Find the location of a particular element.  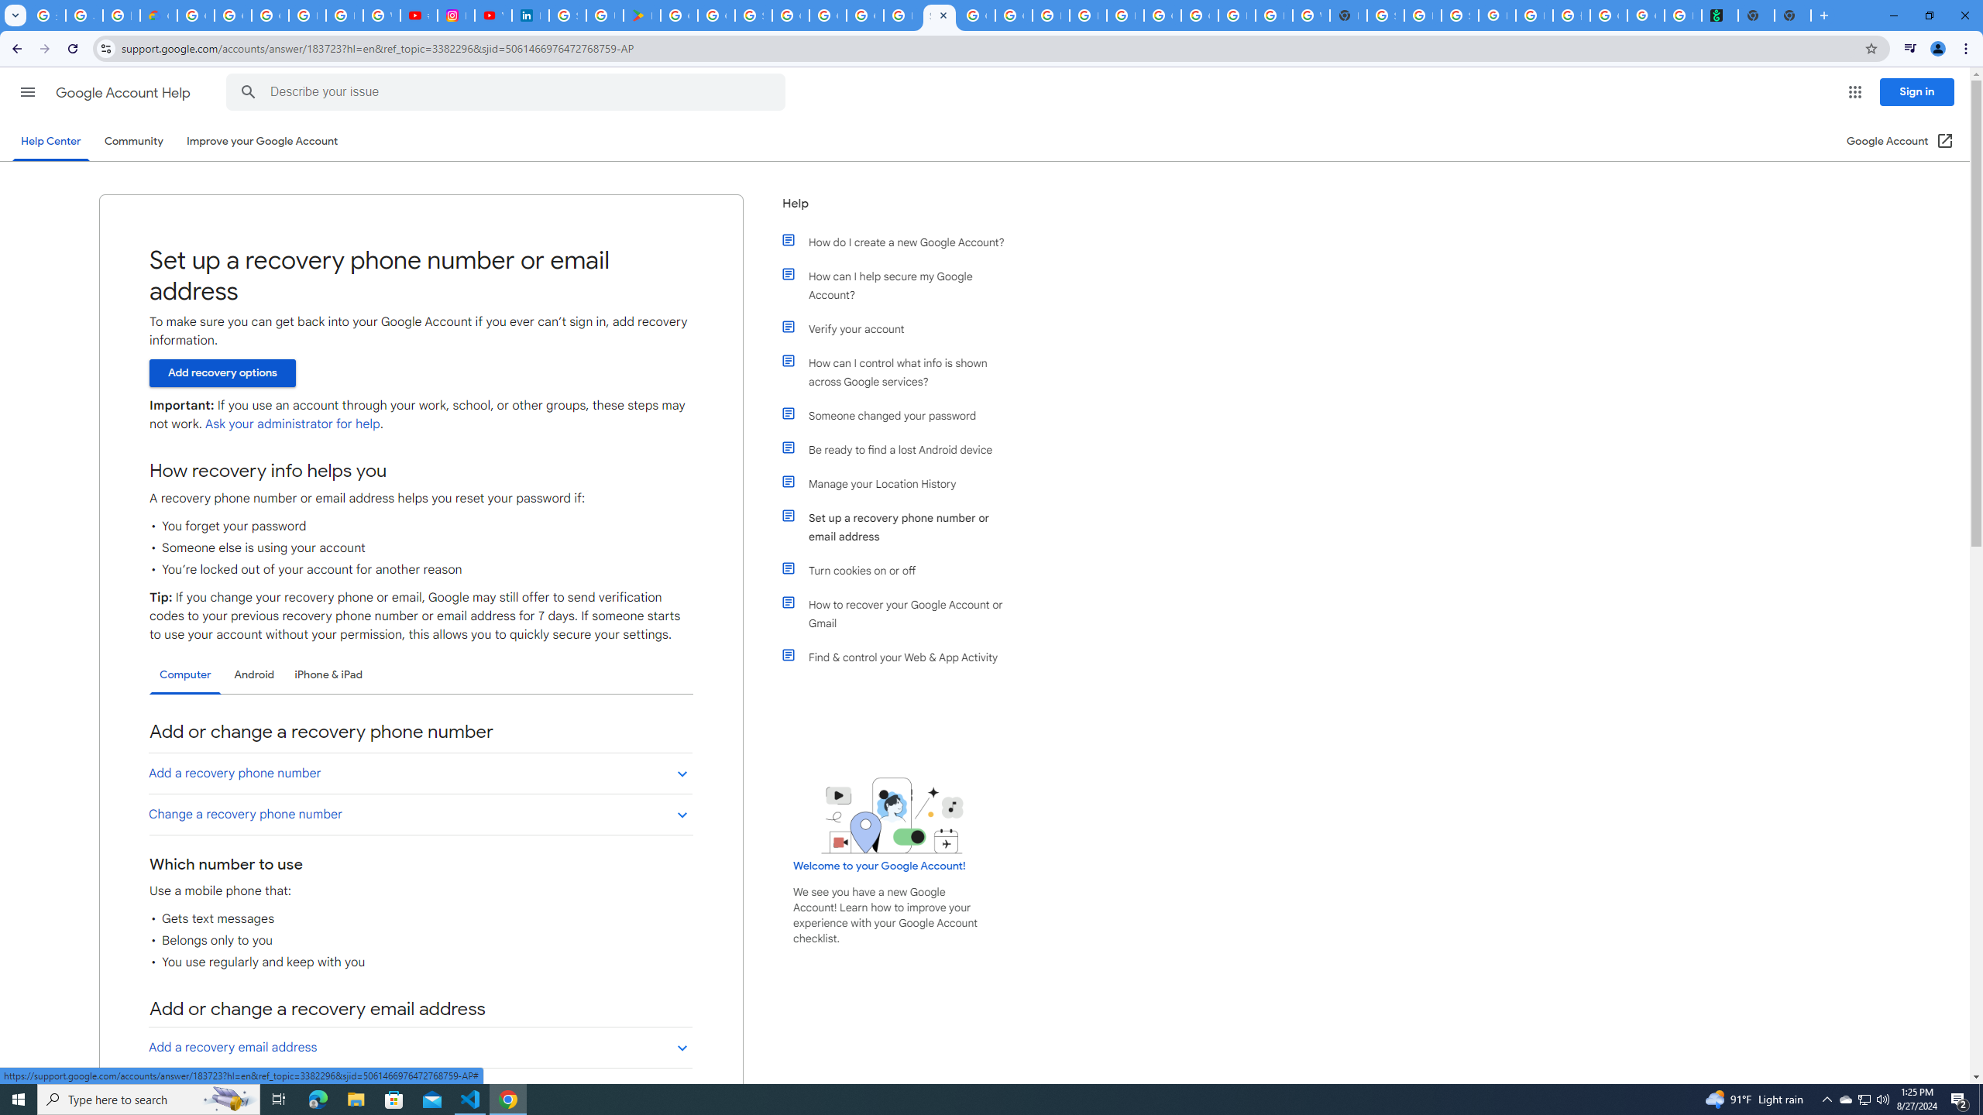

Google Cloud Platform is located at coordinates (791, 15).